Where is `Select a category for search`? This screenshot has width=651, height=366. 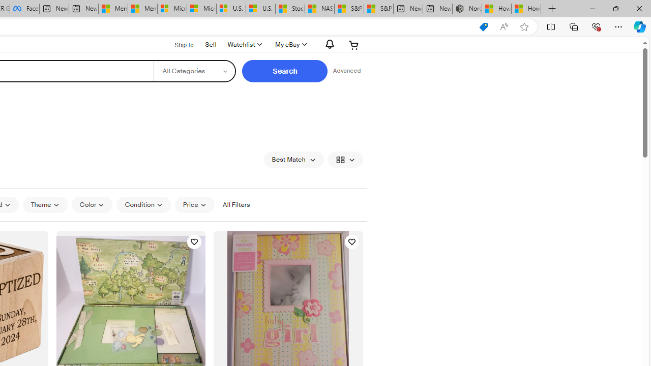 Select a category for search is located at coordinates (194, 71).